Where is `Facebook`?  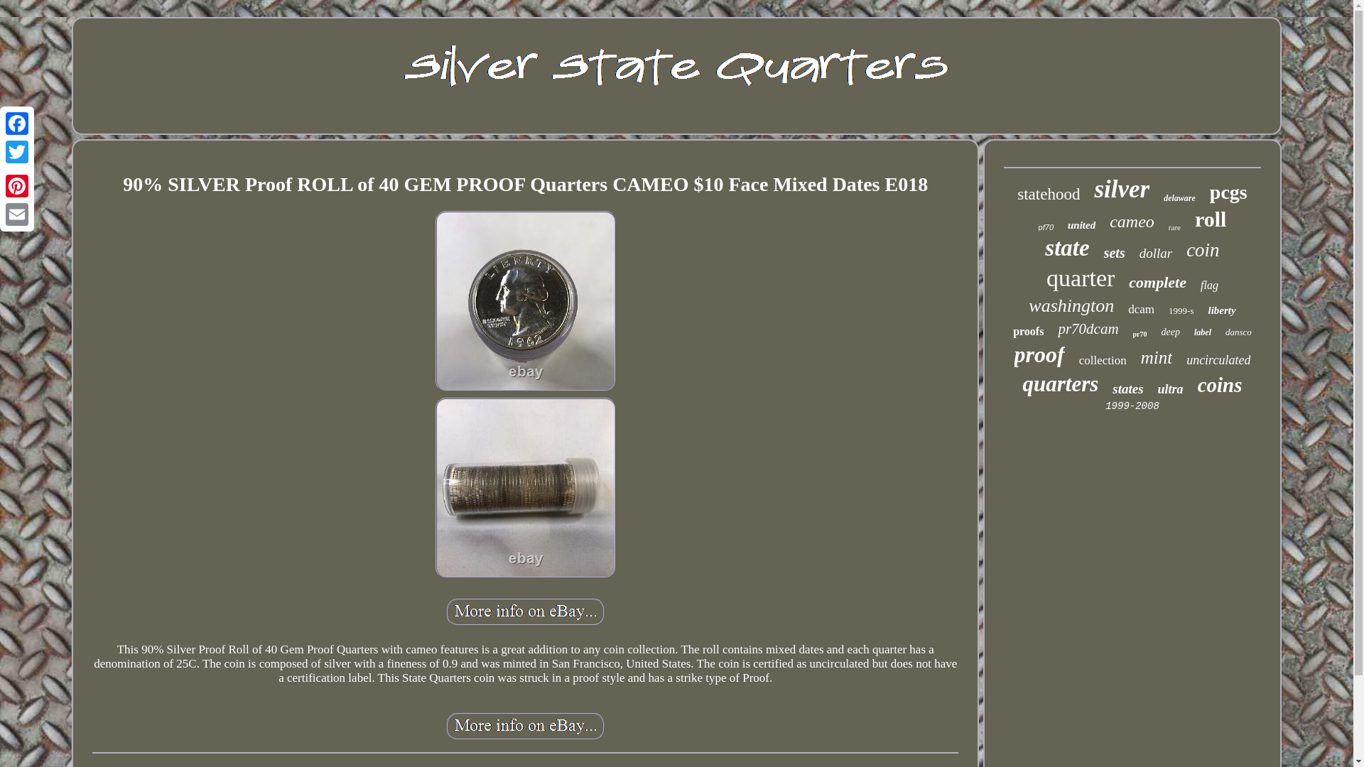
Facebook is located at coordinates (17, 124).